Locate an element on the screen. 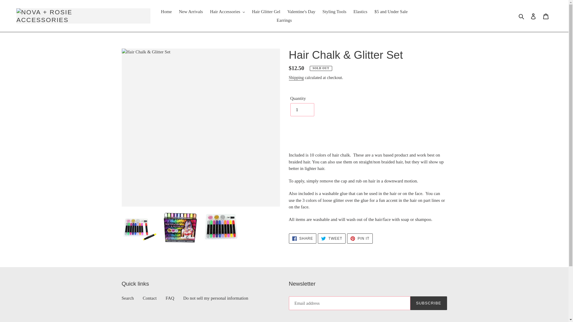 This screenshot has width=573, height=322. Hair Accessories is located at coordinates (227, 12).